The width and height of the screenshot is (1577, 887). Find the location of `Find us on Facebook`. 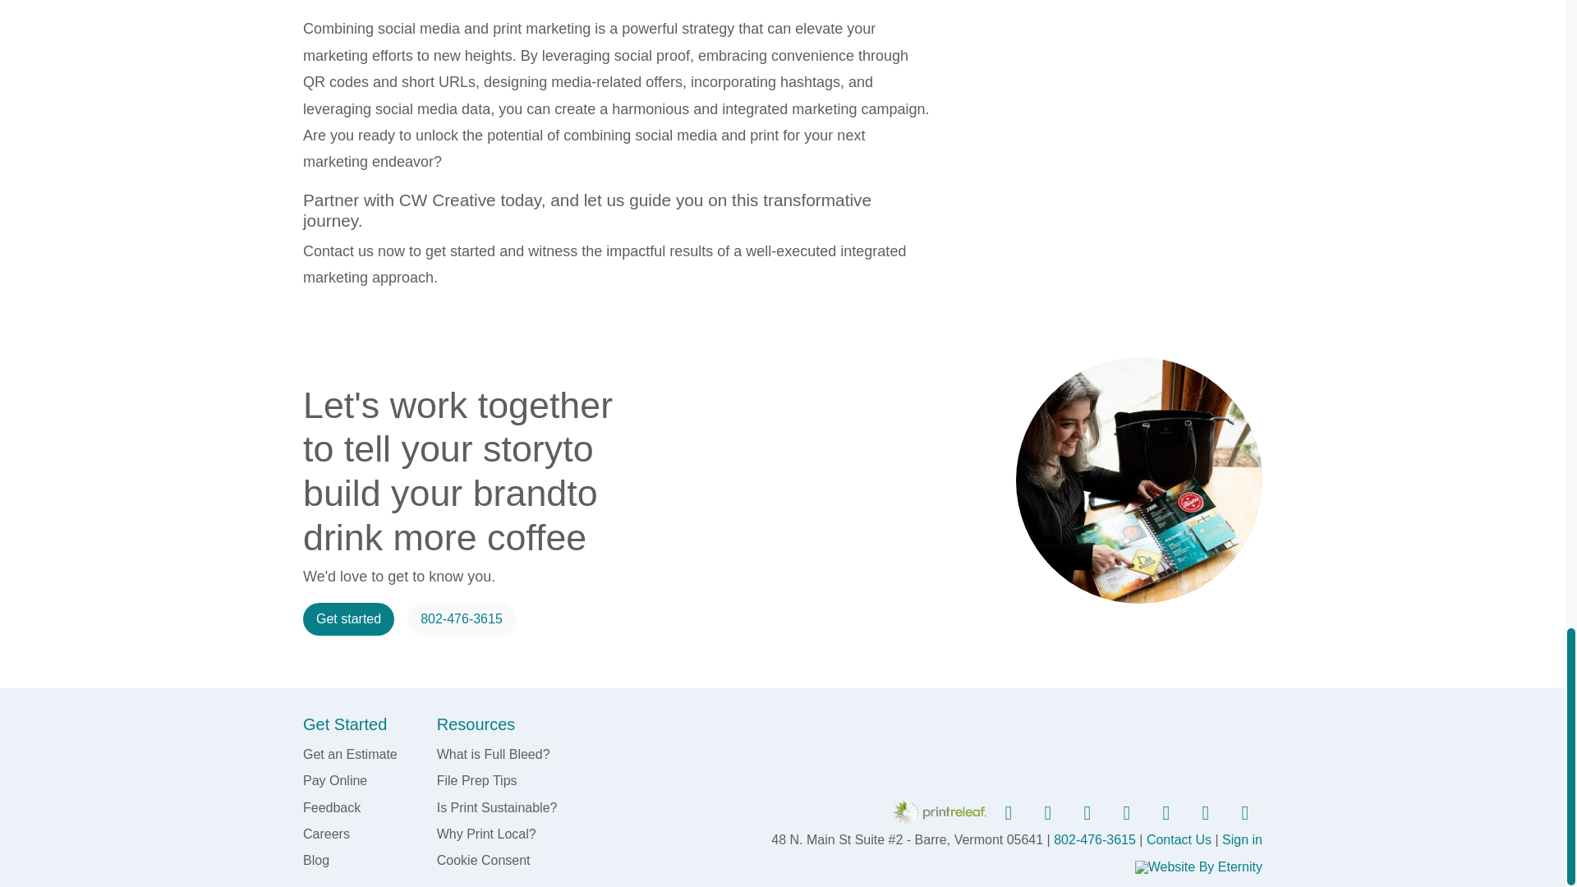

Find us on Facebook is located at coordinates (1006, 813).